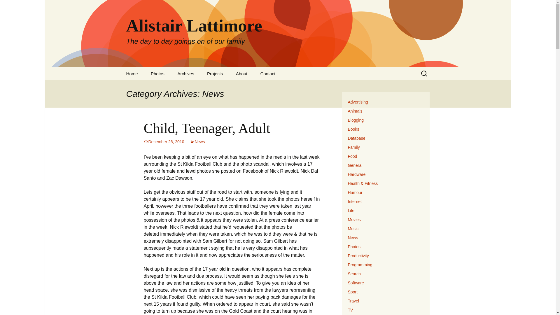 Image resolution: width=560 pixels, height=315 pixels. Describe the element at coordinates (197, 142) in the screenshot. I see `News` at that location.